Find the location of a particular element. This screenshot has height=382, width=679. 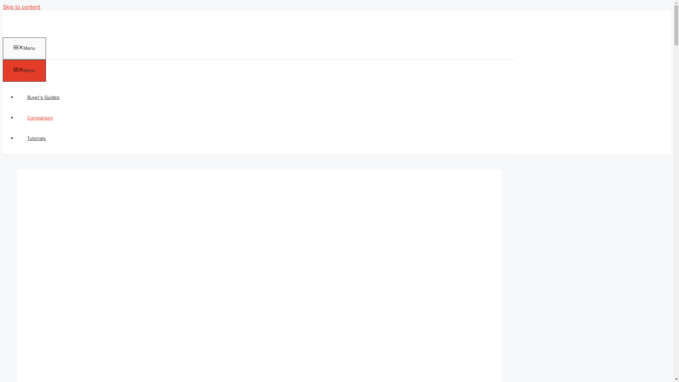

Seaway Valley Construction is located at coordinates (35, 33).